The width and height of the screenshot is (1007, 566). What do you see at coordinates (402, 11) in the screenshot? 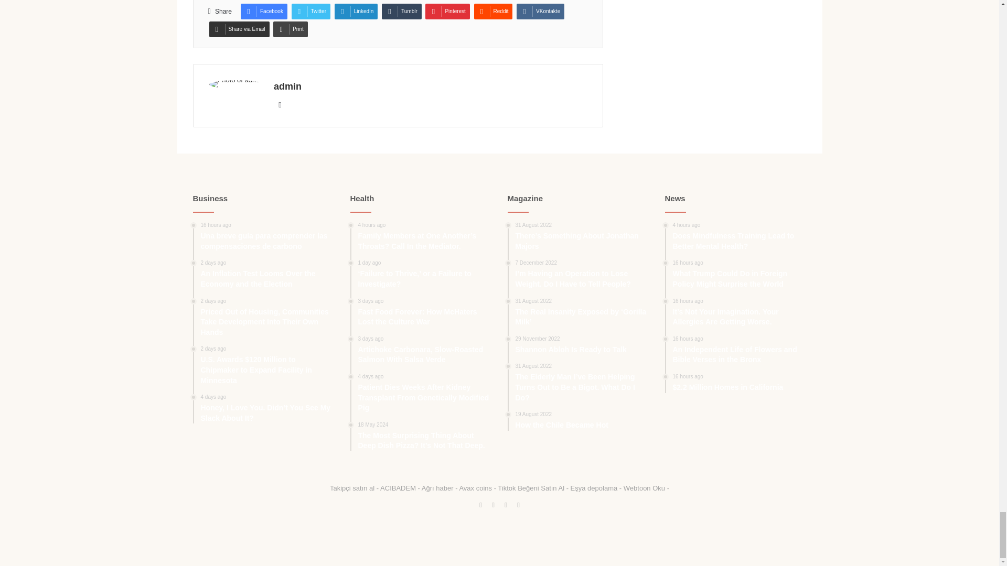
I see `Tumblr` at bounding box center [402, 11].